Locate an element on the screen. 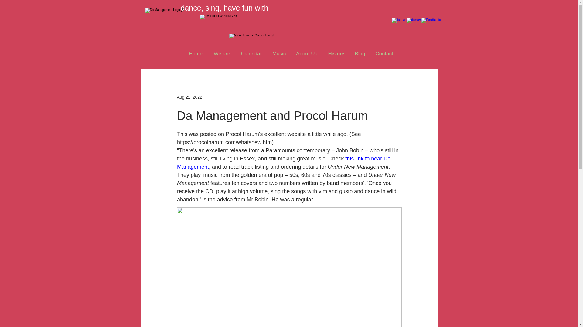 The width and height of the screenshot is (583, 327). Aug 21, 2022 is located at coordinates (189, 97).